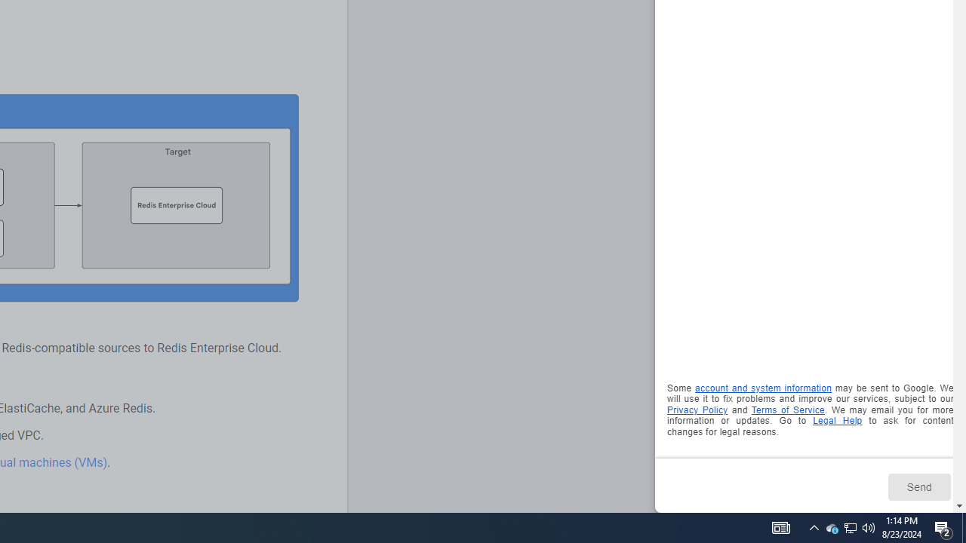 This screenshot has width=966, height=543. What do you see at coordinates (697, 409) in the screenshot?
I see `Opens in a new tab. Privacy Policy` at bounding box center [697, 409].